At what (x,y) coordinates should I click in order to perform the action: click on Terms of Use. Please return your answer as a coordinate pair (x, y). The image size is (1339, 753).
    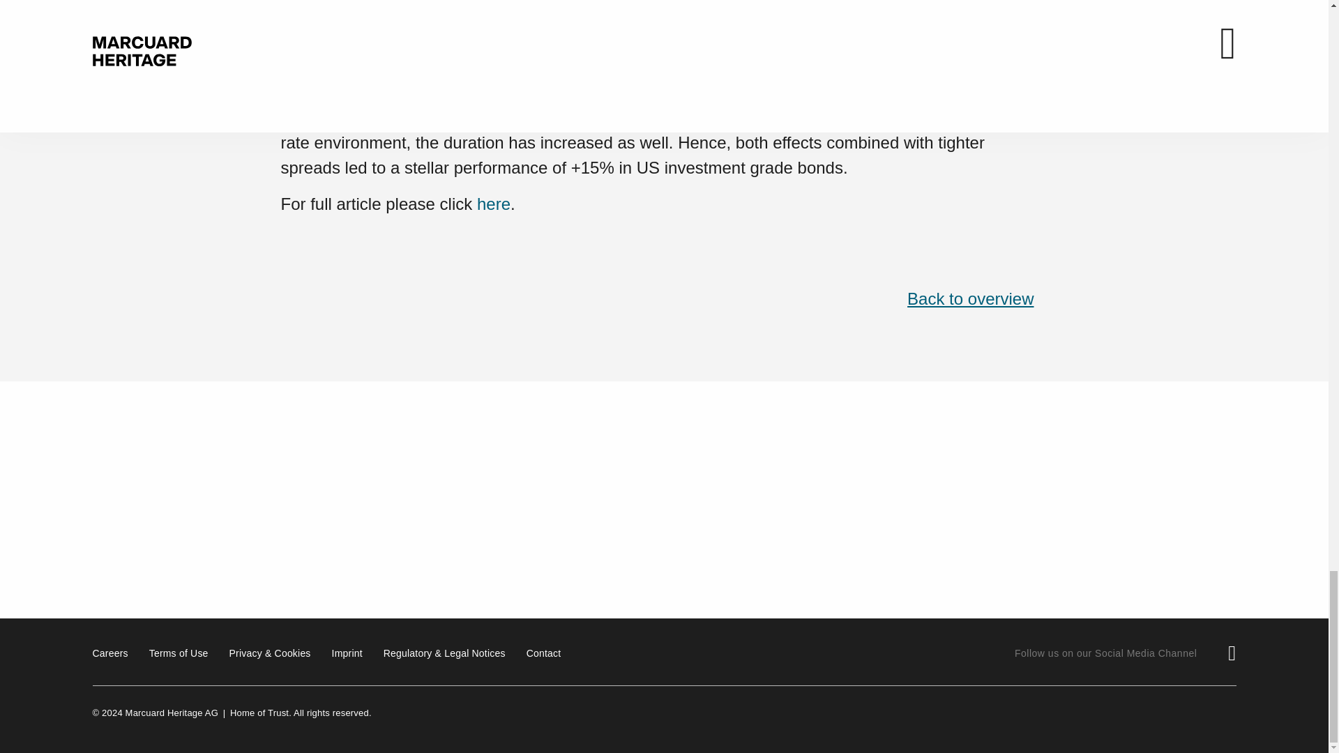
    Looking at the image, I should click on (179, 653).